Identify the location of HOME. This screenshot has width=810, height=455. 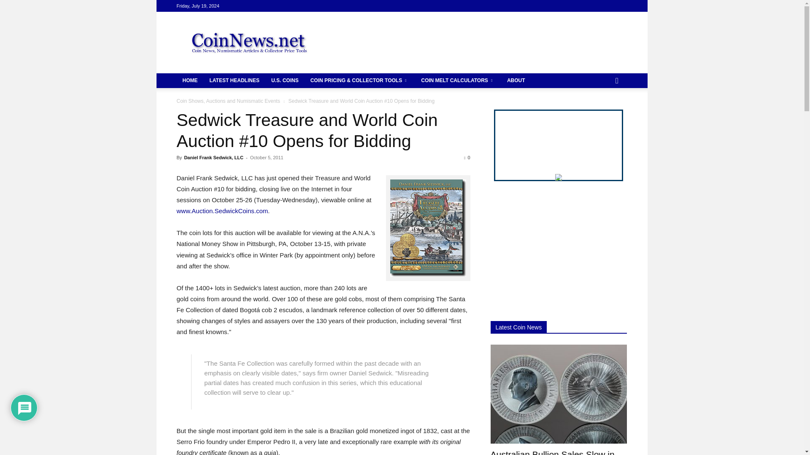
(190, 80).